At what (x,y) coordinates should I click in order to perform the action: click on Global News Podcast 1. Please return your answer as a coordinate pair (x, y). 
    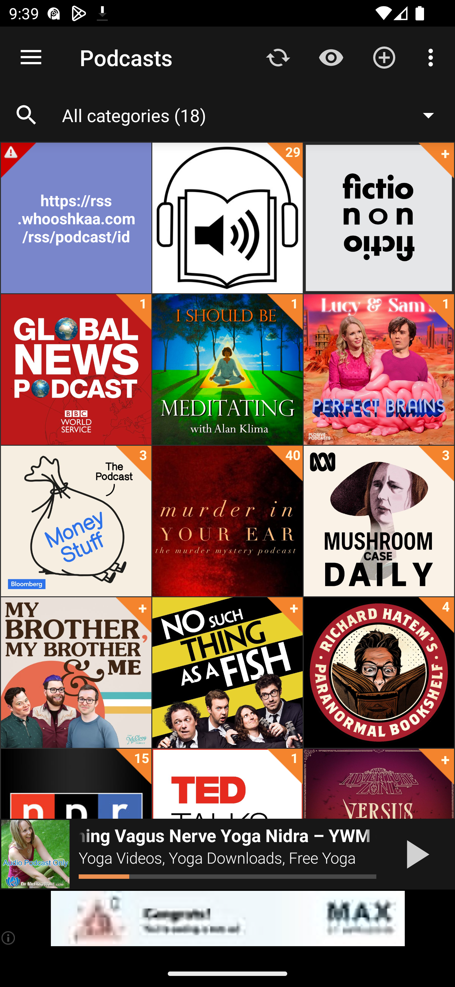
    Looking at the image, I should click on (76, 369).